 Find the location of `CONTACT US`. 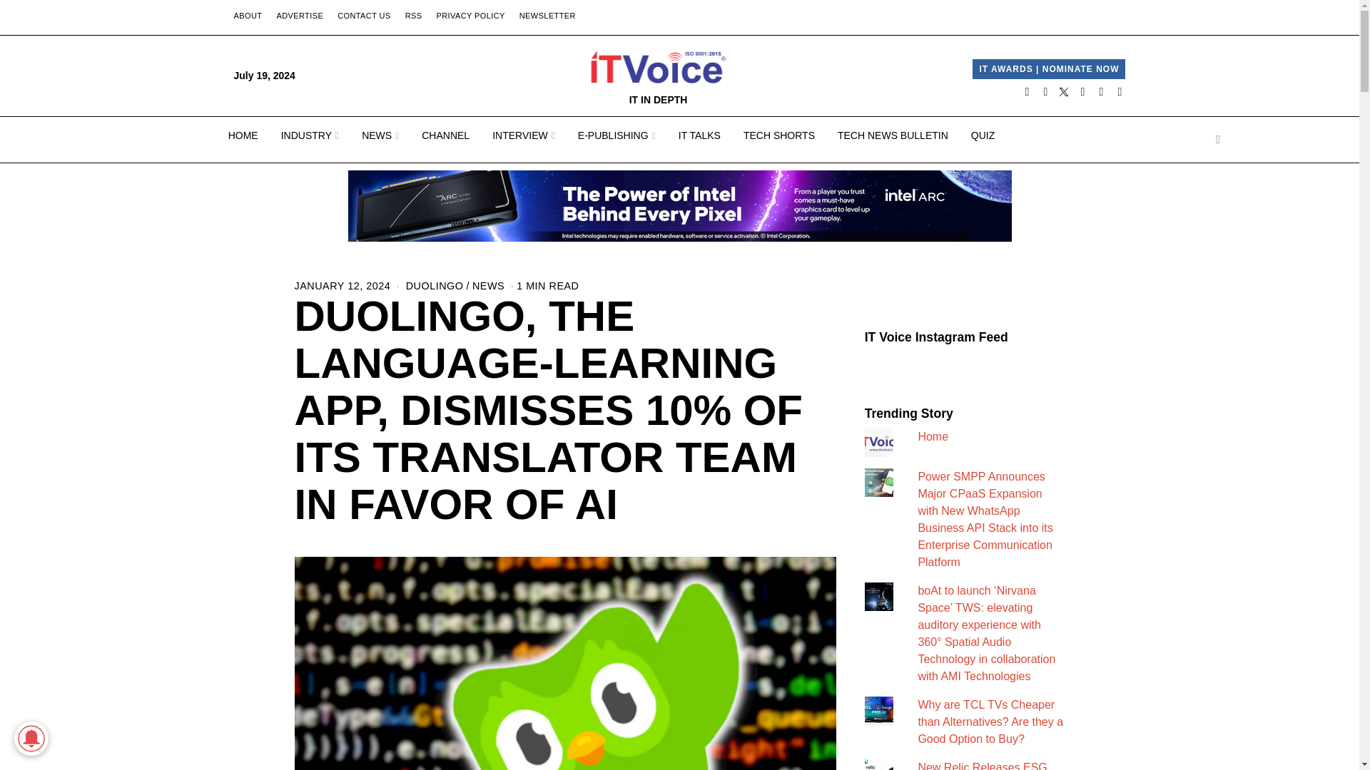

CONTACT US is located at coordinates (364, 16).